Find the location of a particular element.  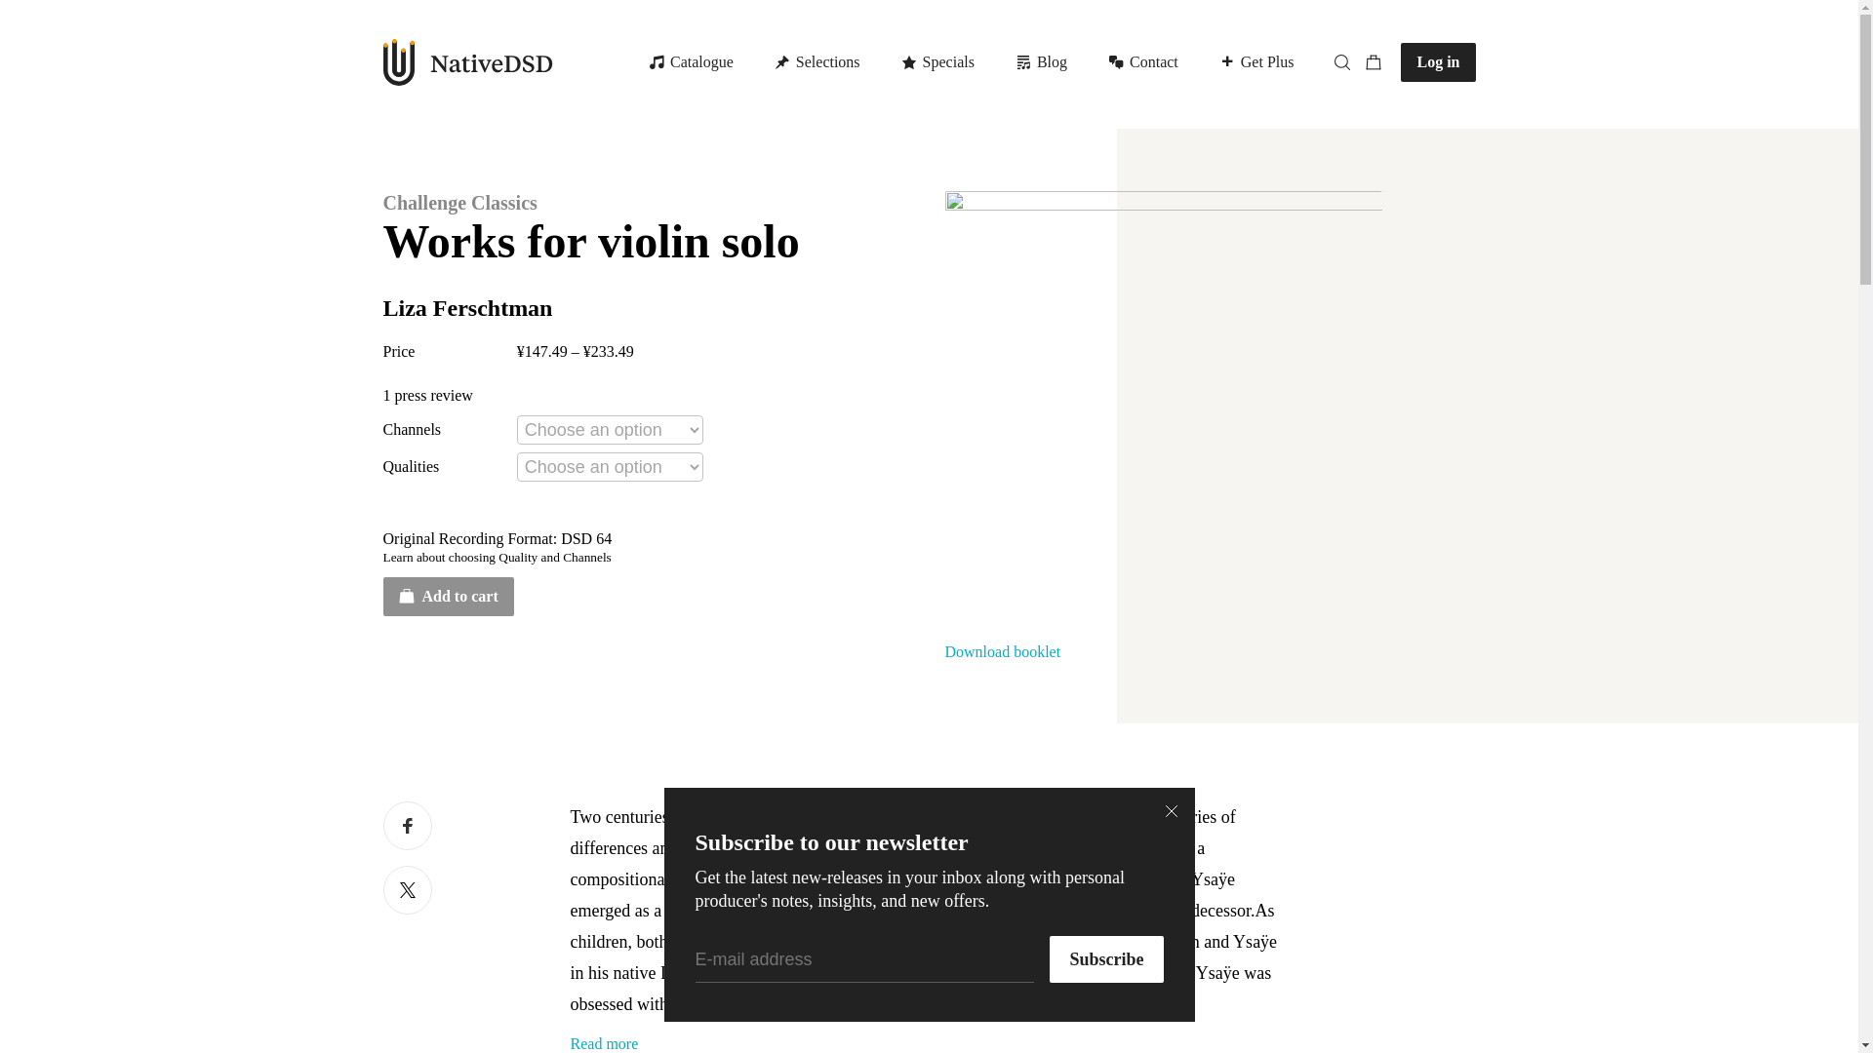

Subscribe is located at coordinates (1106, 959).